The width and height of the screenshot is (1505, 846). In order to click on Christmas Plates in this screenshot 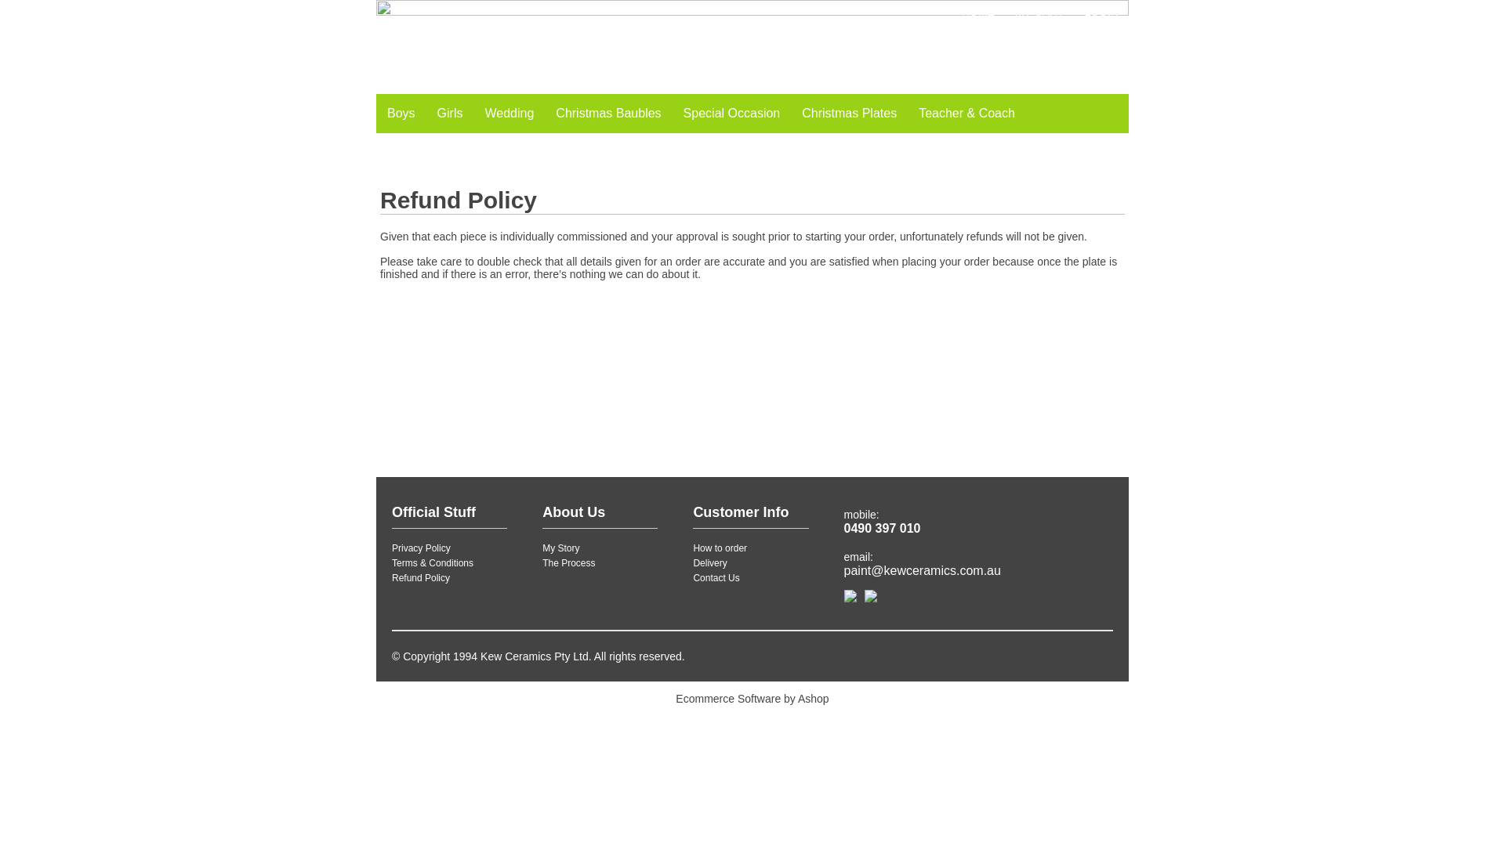, I will do `click(850, 114)`.